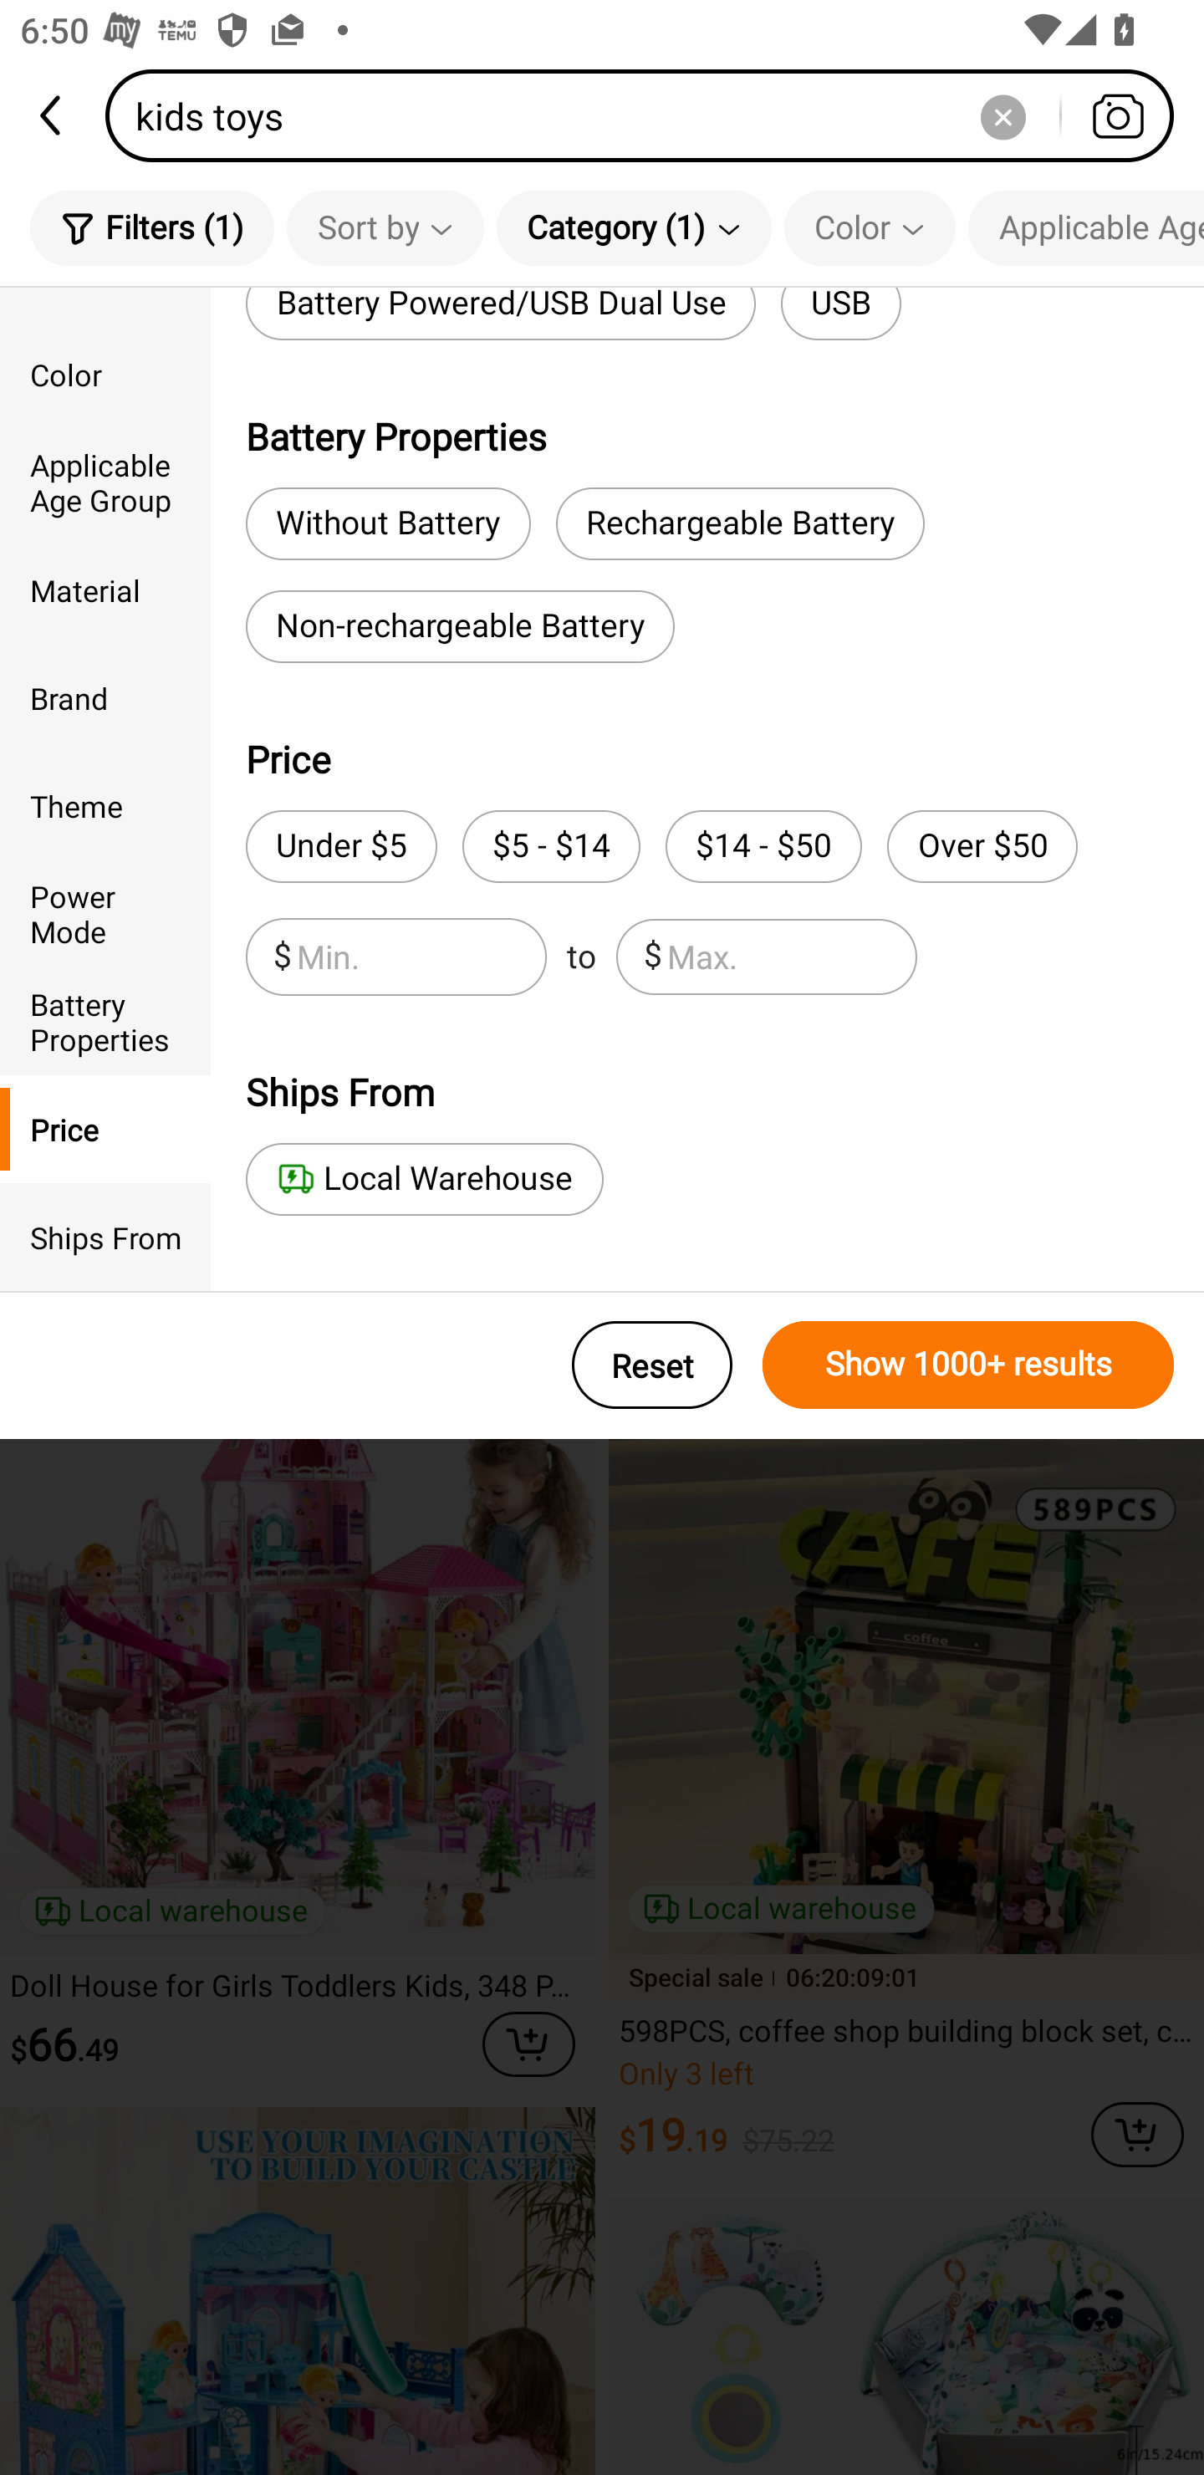 The height and width of the screenshot is (2475, 1204). I want to click on Color, so click(870, 227).